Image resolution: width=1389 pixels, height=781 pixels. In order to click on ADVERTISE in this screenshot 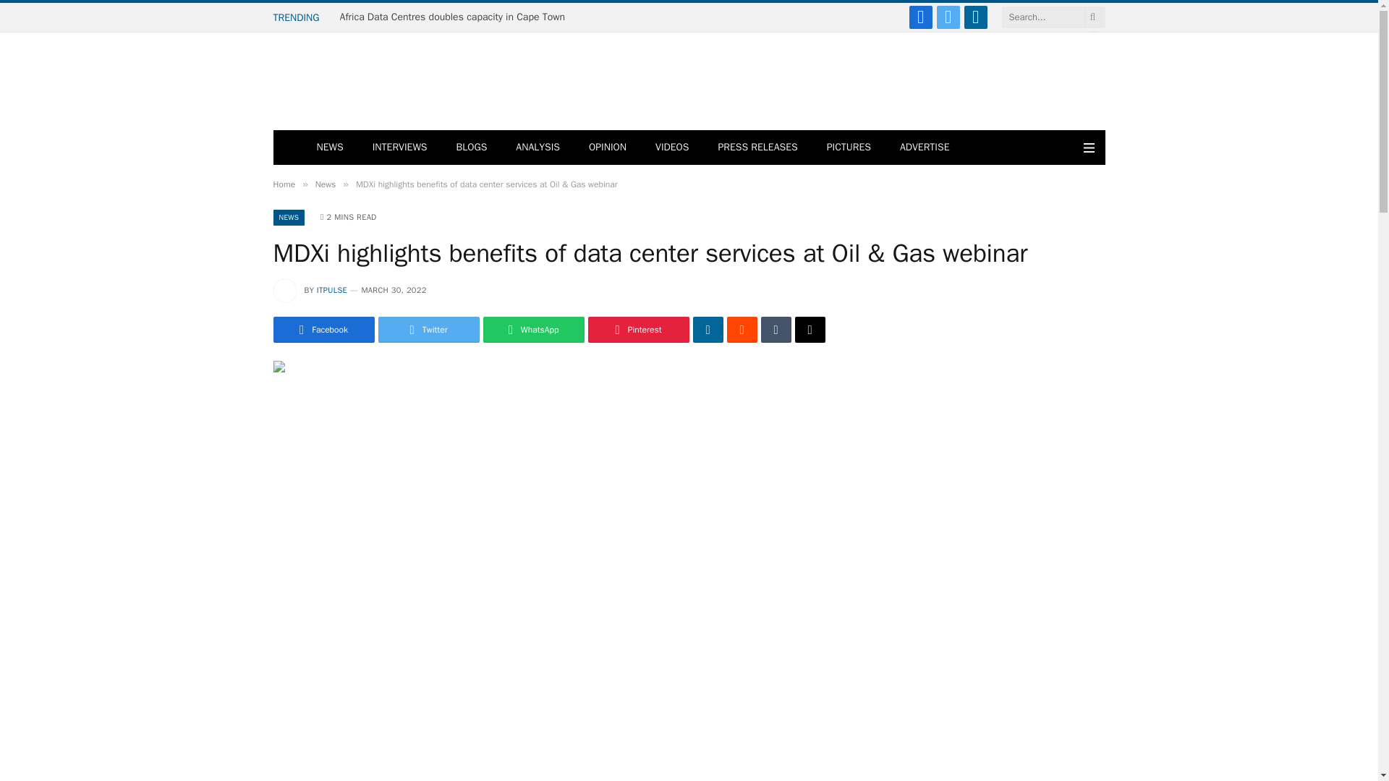, I will do `click(925, 148)`.